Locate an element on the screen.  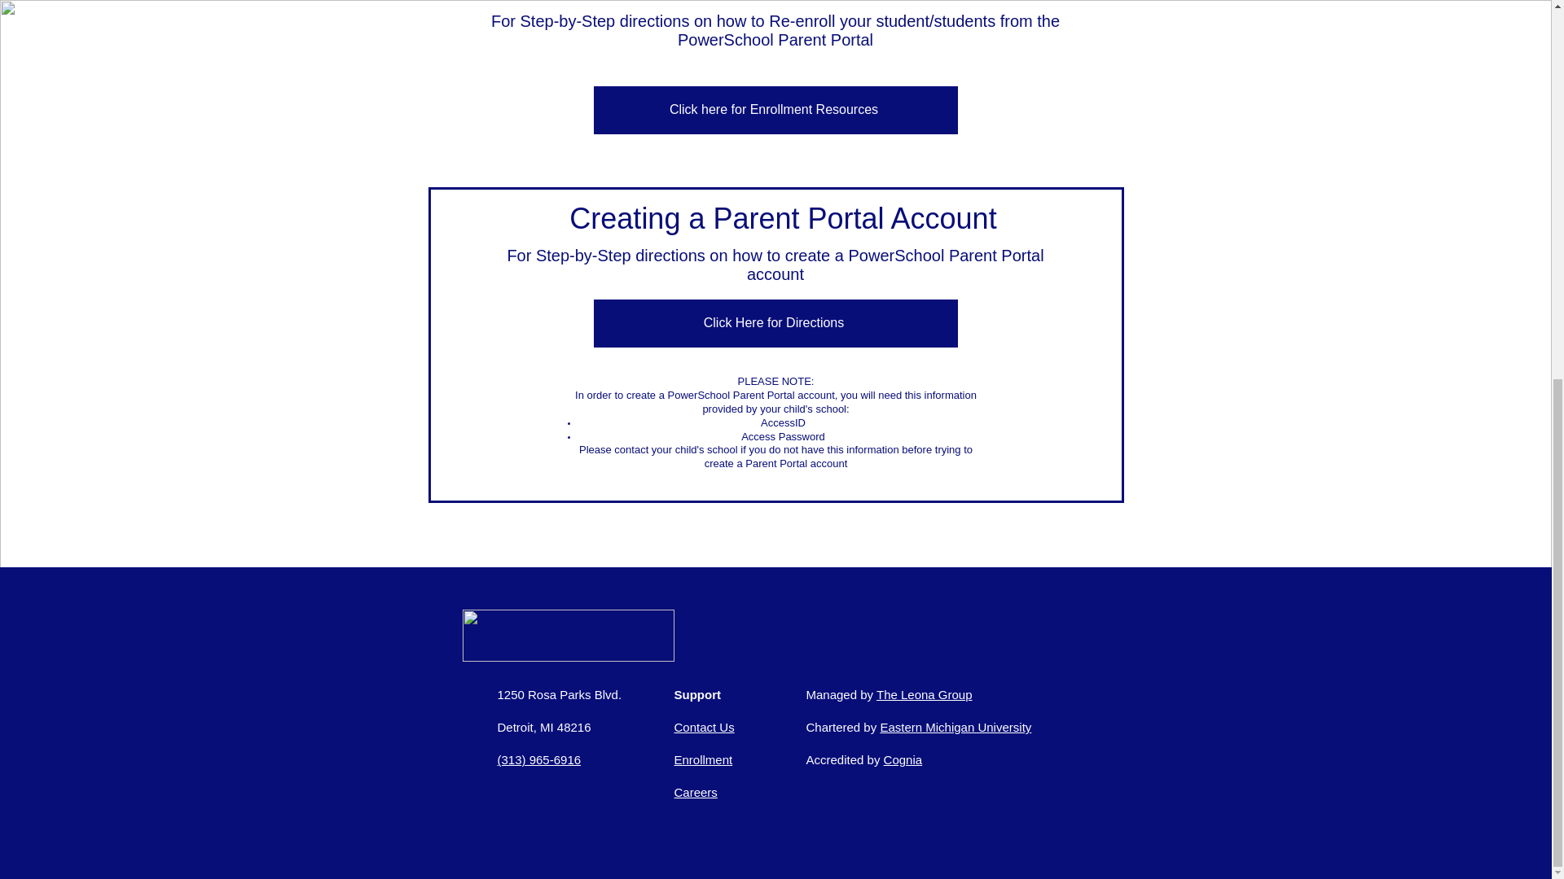
Contact Us is located at coordinates (704, 726).